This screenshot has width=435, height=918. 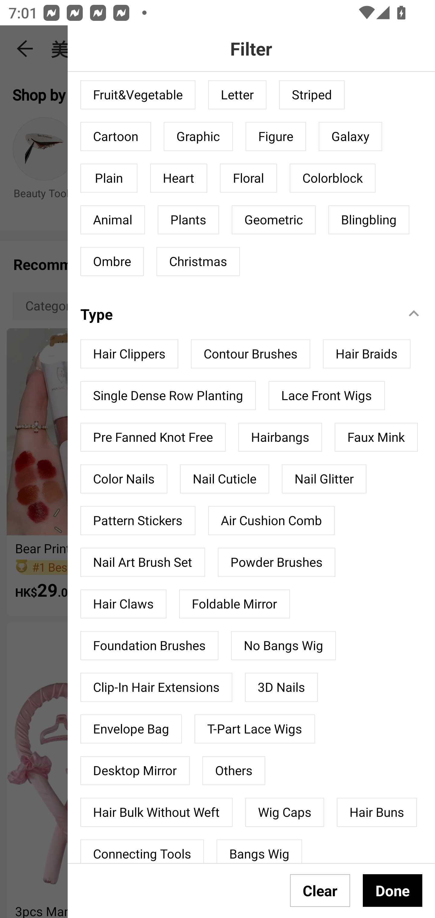 I want to click on Galaxy, so click(x=350, y=136).